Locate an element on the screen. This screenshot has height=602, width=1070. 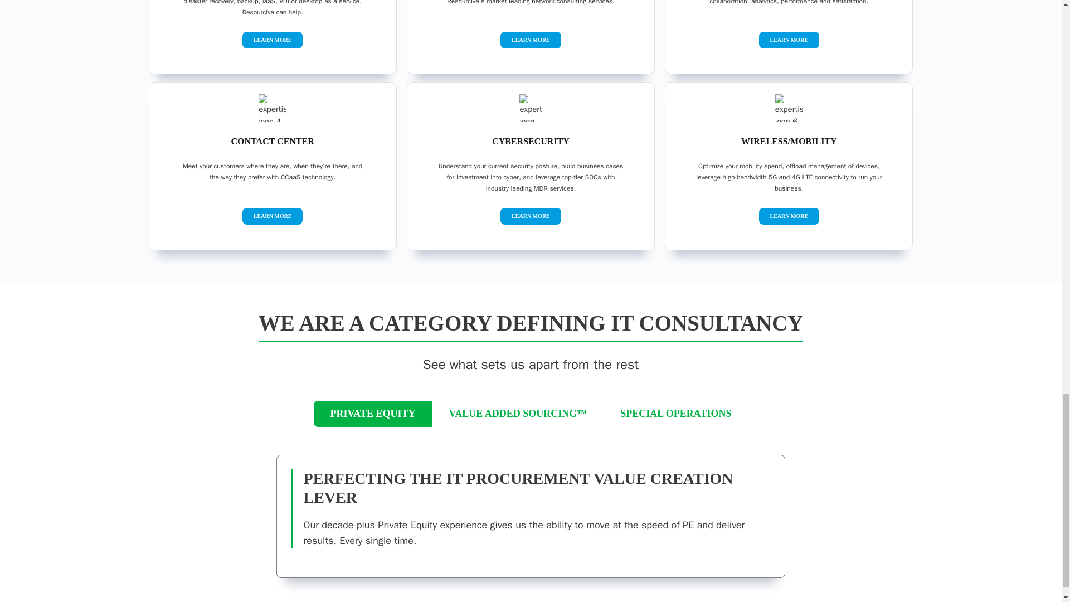
LEARN MORE is located at coordinates (789, 39).